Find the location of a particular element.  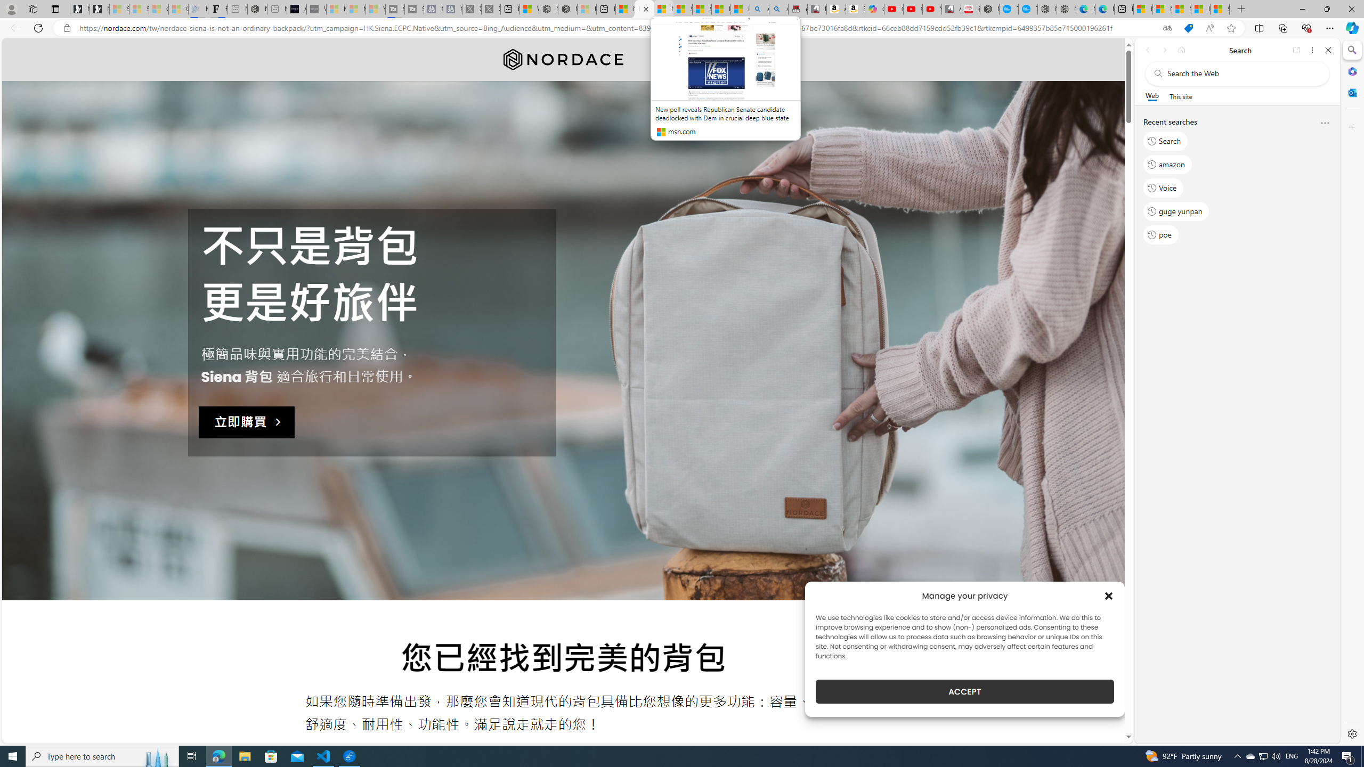

Gloom - YouTube is located at coordinates (913, 9).